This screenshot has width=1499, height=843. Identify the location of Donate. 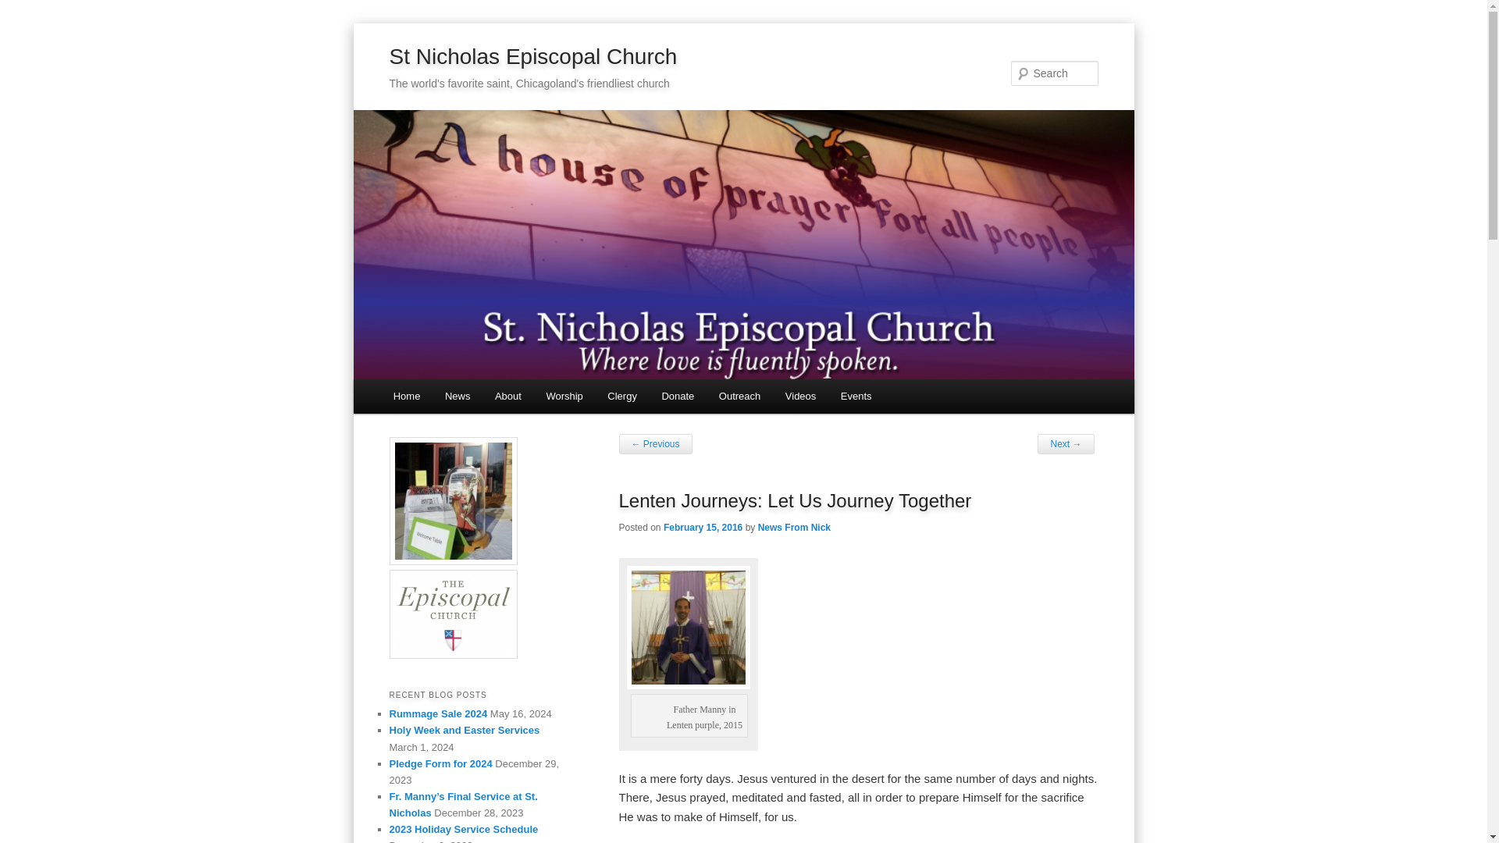
(678, 397).